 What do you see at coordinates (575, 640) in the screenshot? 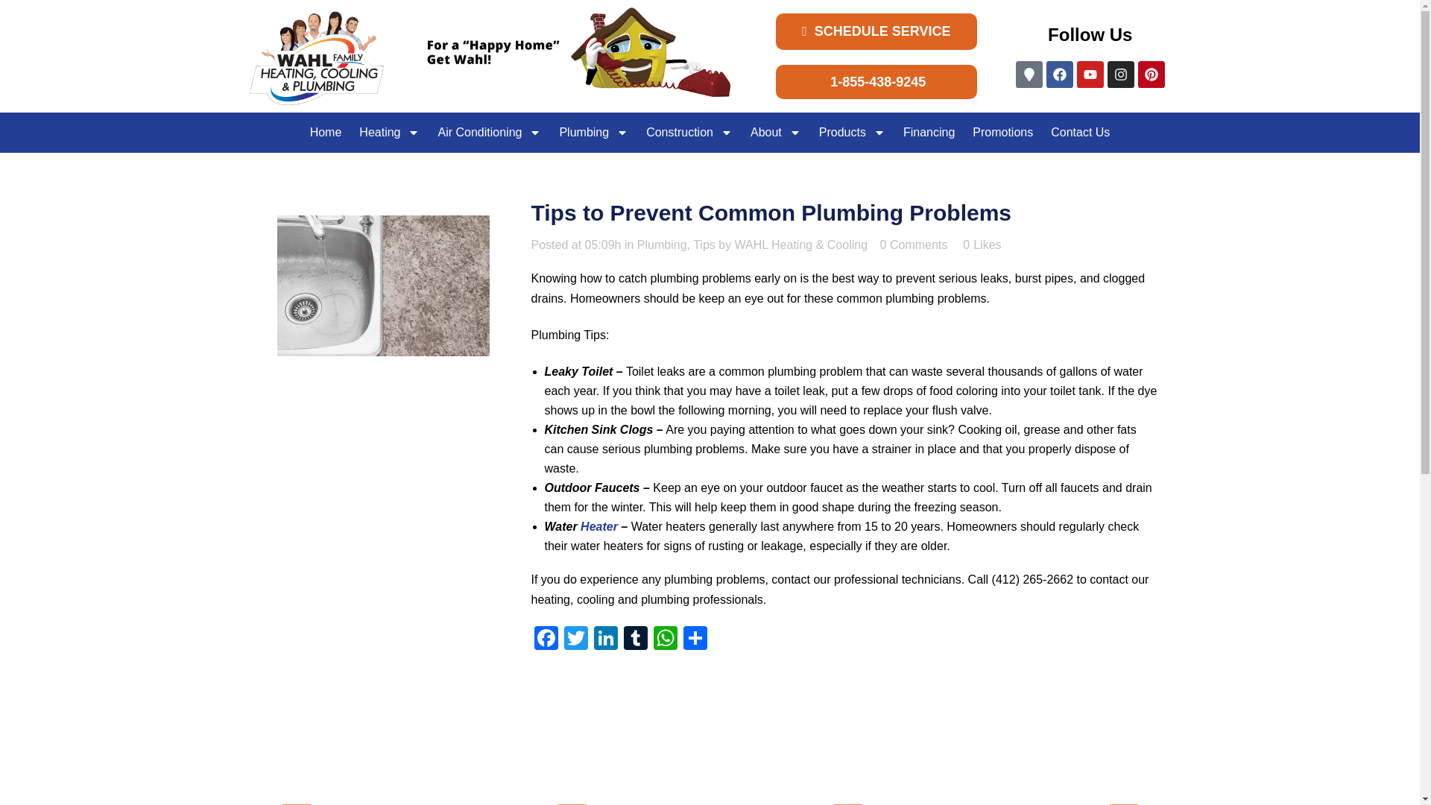
I see `Twitter` at bounding box center [575, 640].